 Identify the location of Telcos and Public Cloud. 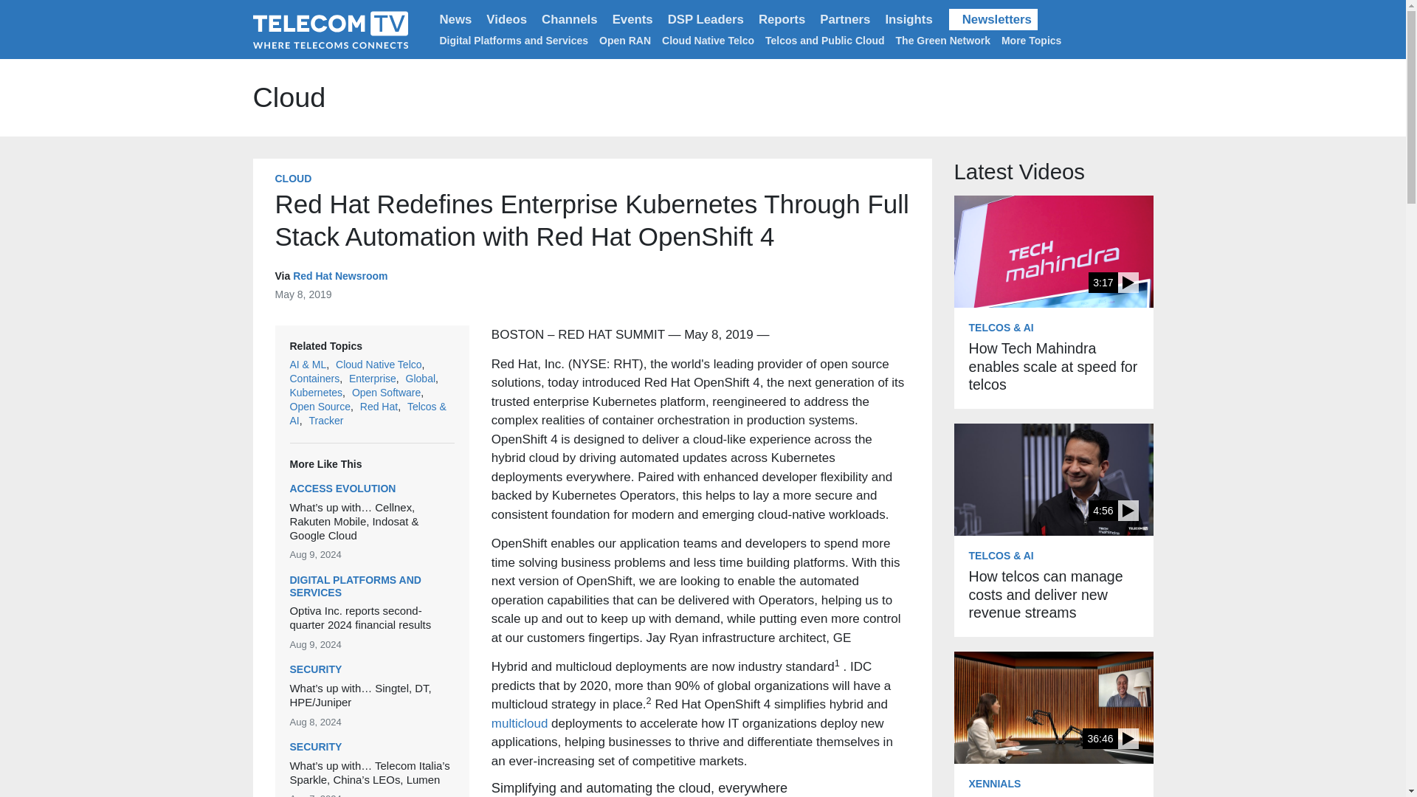
(824, 40).